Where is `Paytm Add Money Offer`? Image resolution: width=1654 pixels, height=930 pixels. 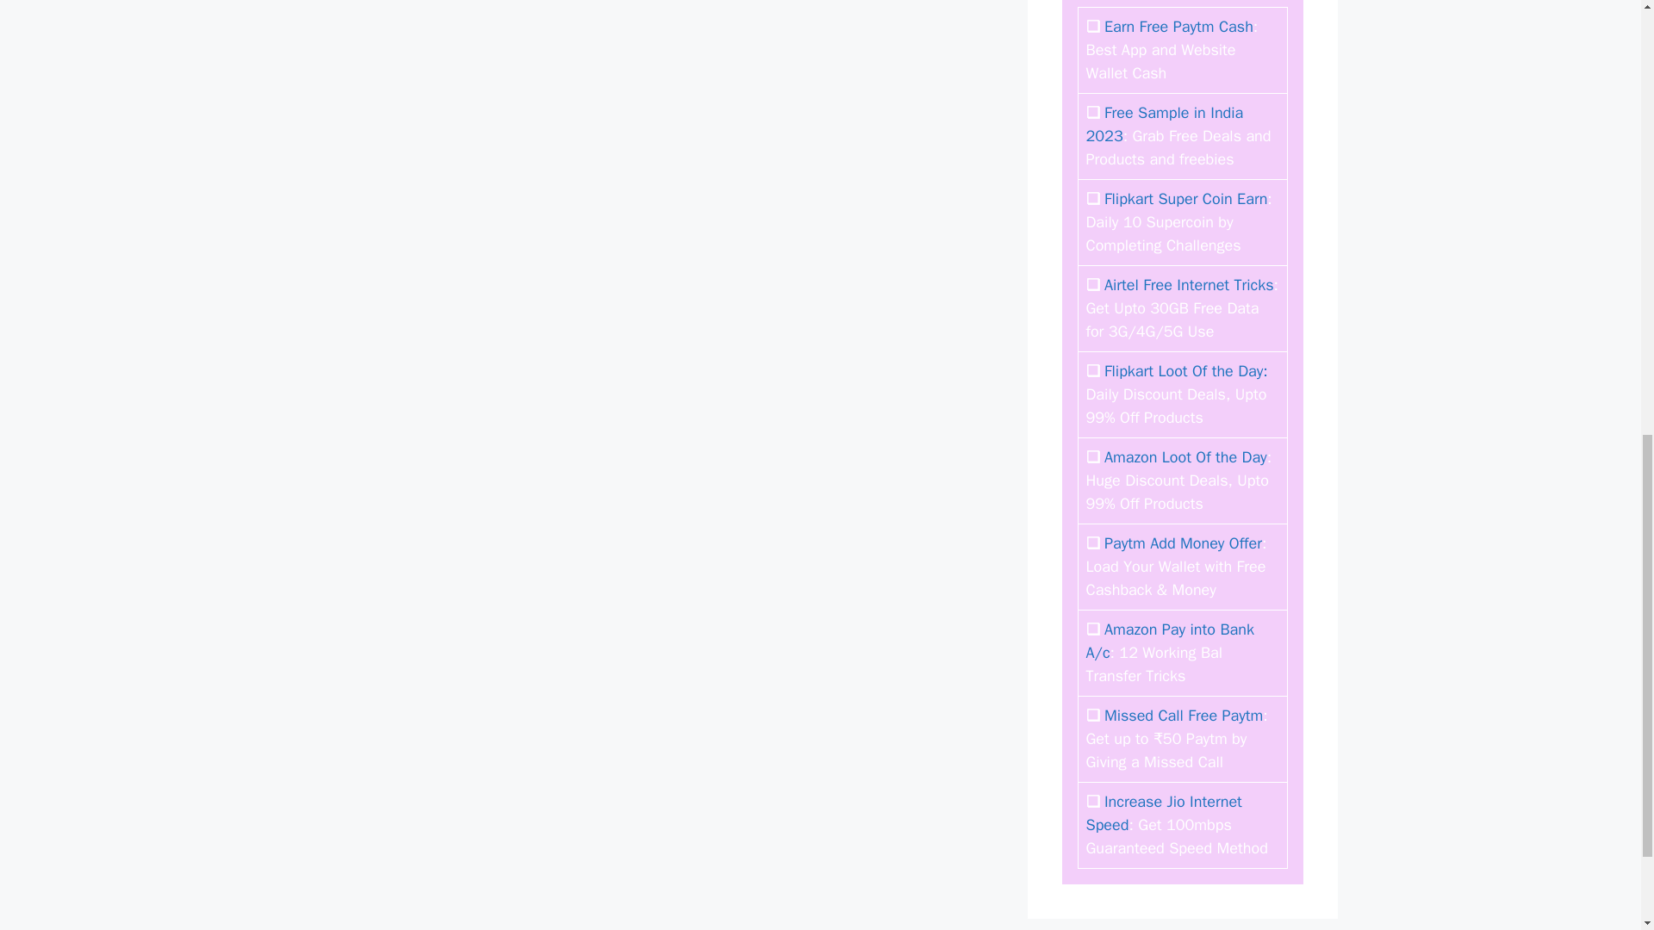
Paytm Add Money Offer is located at coordinates (1183, 542).